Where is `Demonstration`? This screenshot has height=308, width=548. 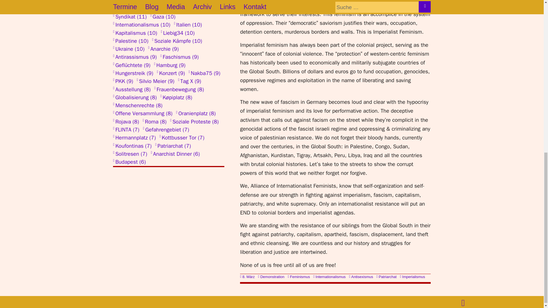
Demonstration is located at coordinates (271, 277).